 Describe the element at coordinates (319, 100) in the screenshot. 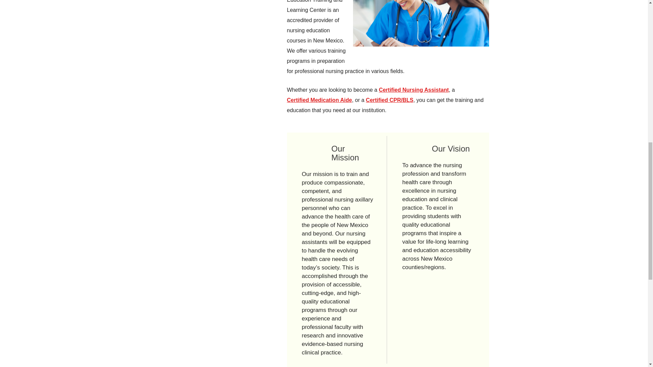

I see `Certified Medication Aide` at that location.